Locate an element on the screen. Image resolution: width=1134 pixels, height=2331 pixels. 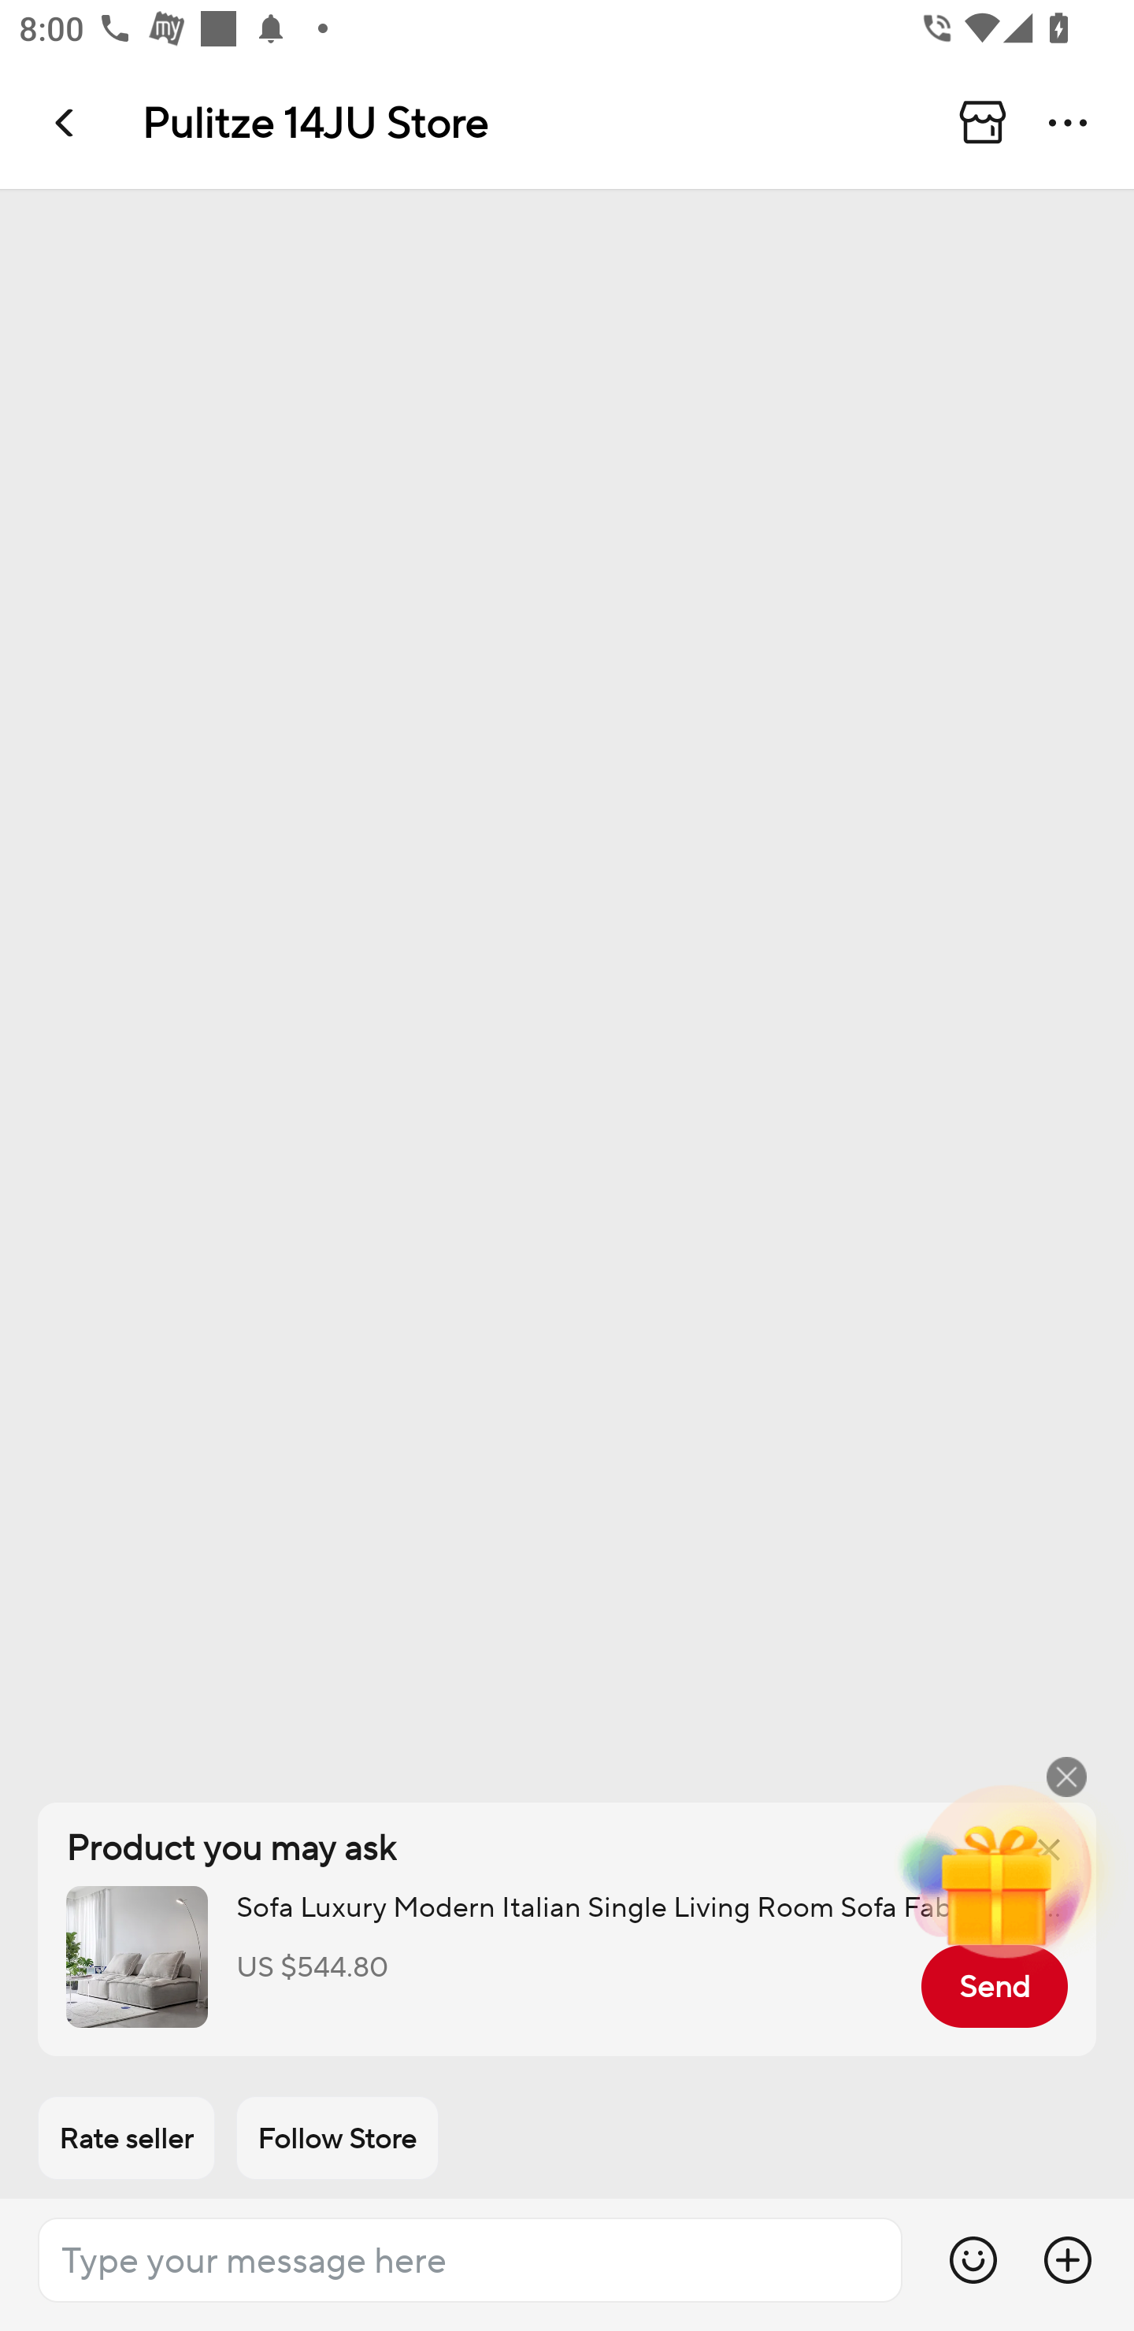
Follow Store is located at coordinates (337, 2137).